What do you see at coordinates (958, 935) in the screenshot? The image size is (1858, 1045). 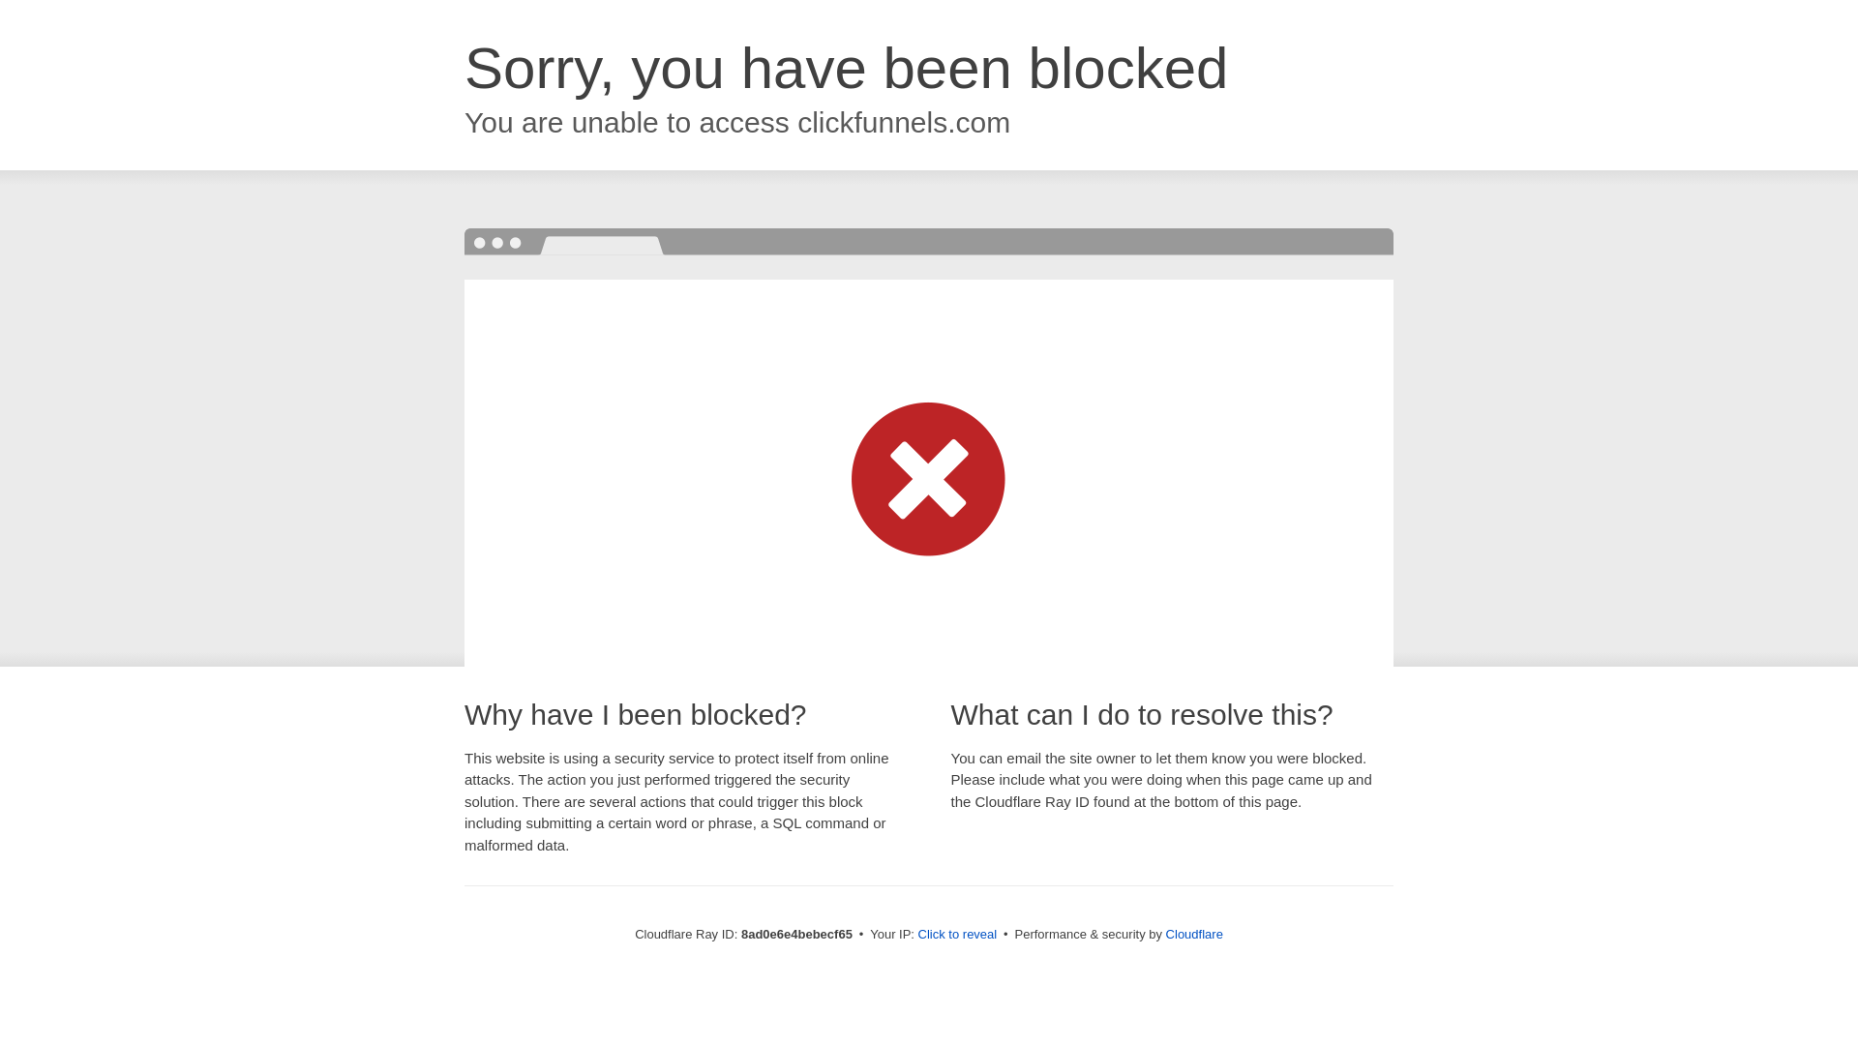 I see `Click to reveal` at bounding box center [958, 935].